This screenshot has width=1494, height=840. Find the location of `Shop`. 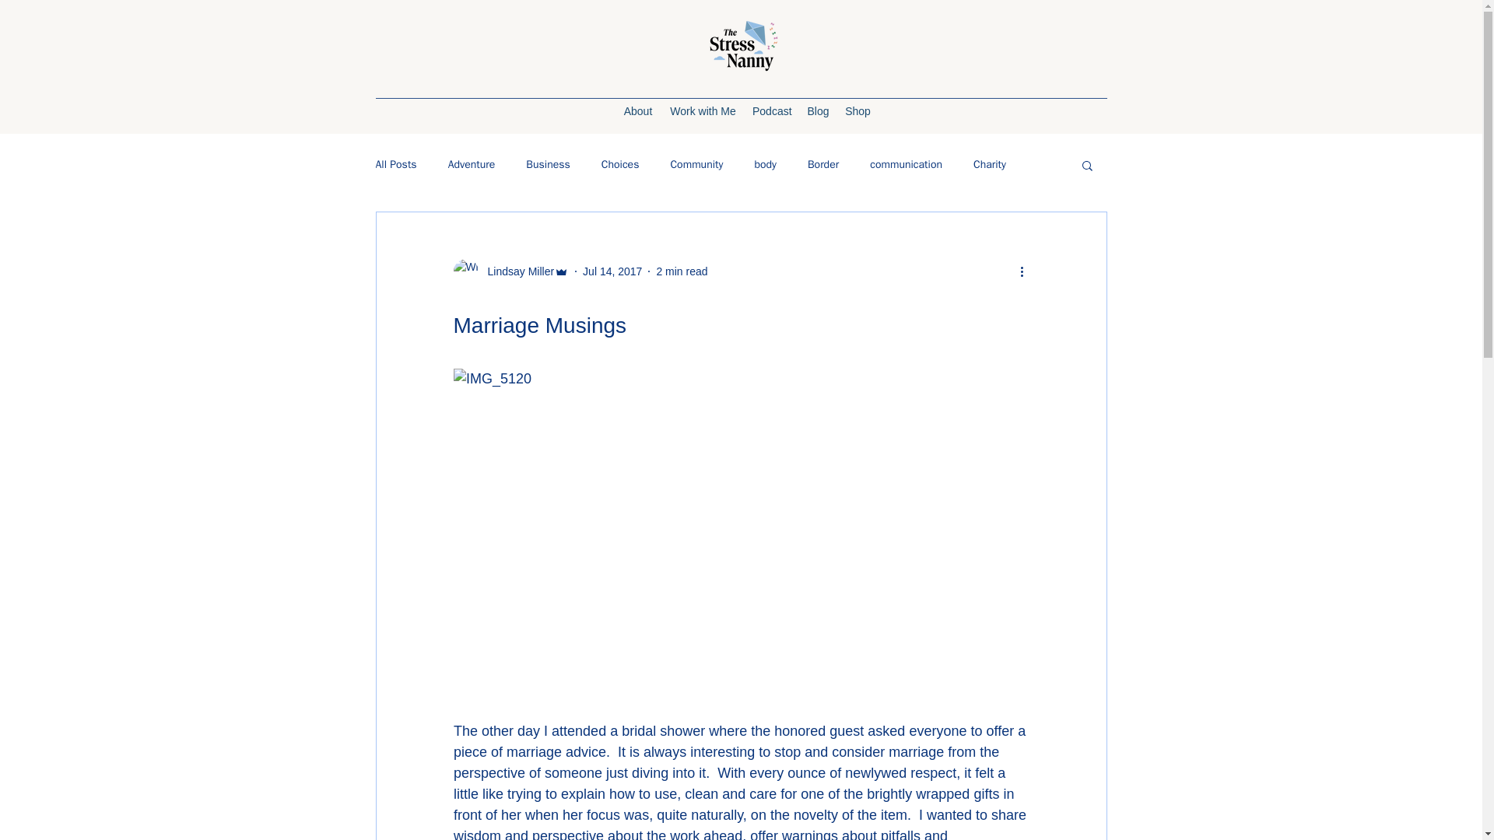

Shop is located at coordinates (857, 110).